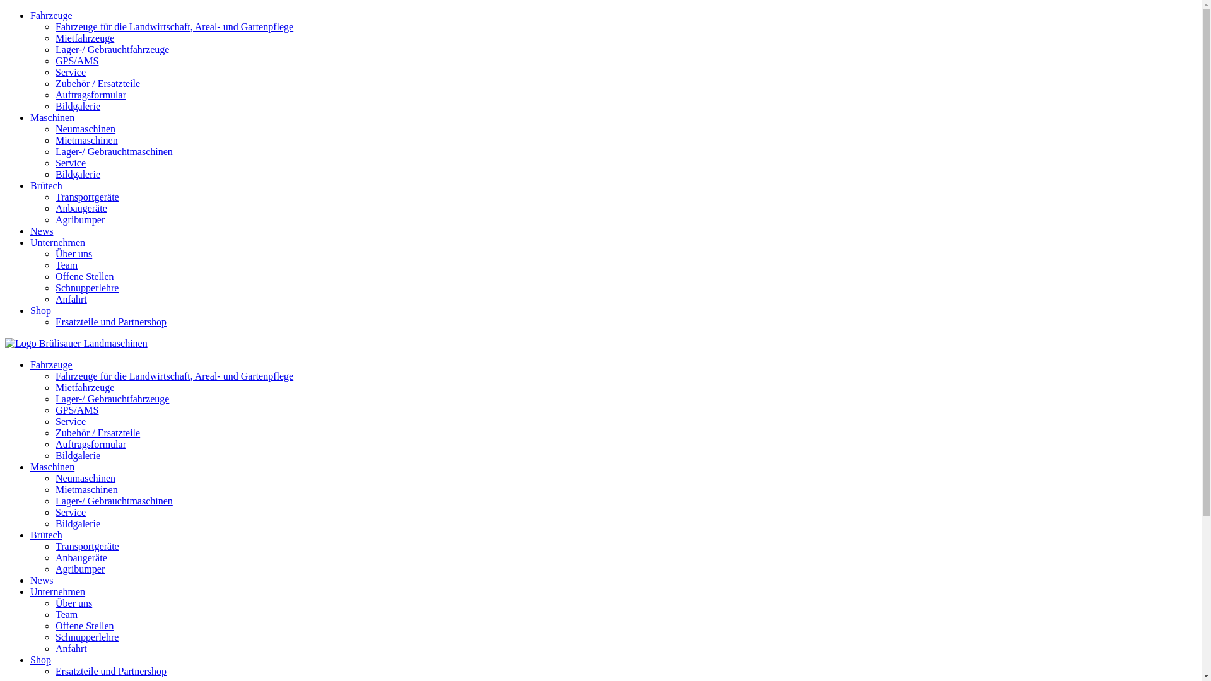 The width and height of the screenshot is (1211, 681). I want to click on News, so click(42, 580).